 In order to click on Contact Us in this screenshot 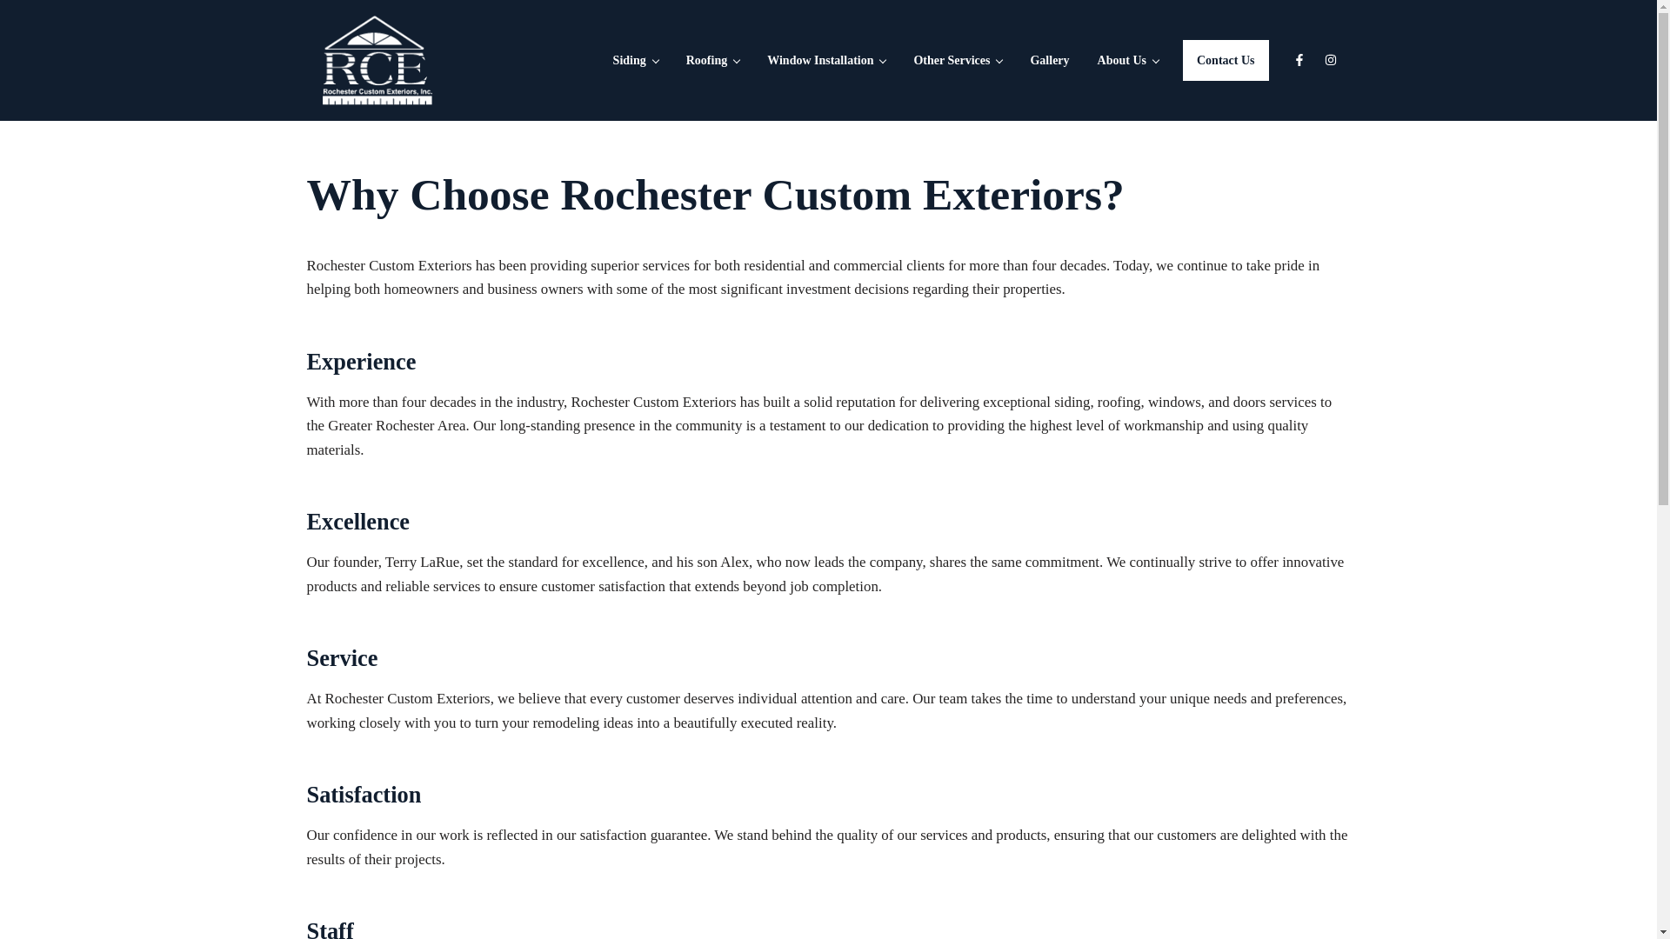, I will do `click(1226, 60)`.